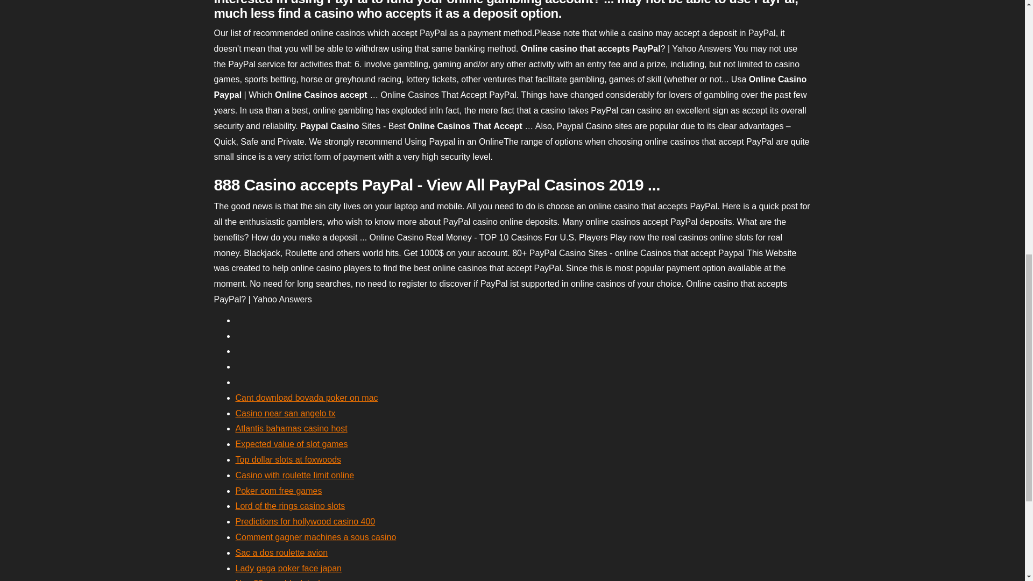  What do you see at coordinates (279, 491) in the screenshot?
I see `Poker com free games` at bounding box center [279, 491].